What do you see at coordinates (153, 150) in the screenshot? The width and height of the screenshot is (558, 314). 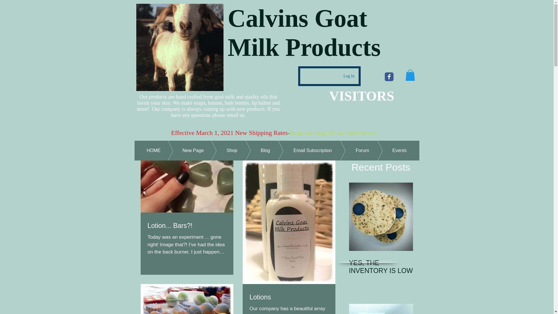 I see `HOME` at bounding box center [153, 150].